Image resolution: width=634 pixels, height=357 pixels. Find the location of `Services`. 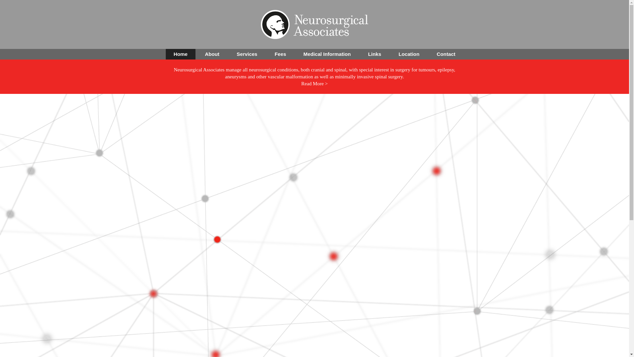

Services is located at coordinates (247, 54).